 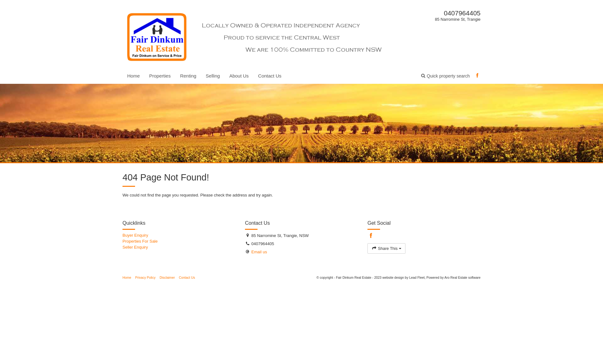 What do you see at coordinates (179, 247) in the screenshot?
I see `Seller Enquiry` at bounding box center [179, 247].